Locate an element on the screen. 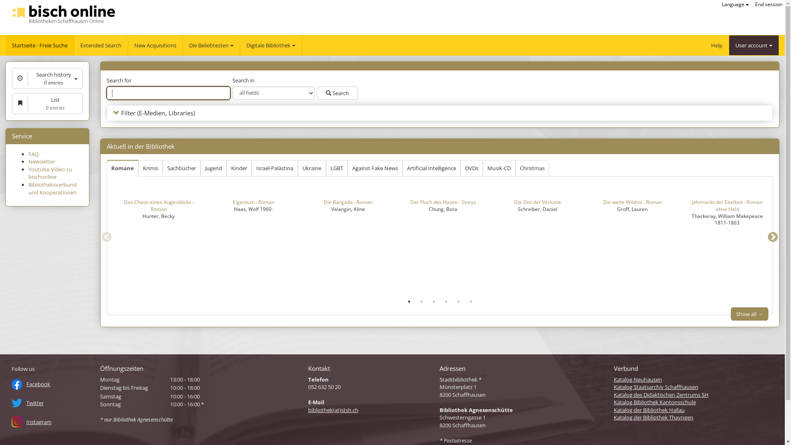 The image size is (791, 445). Language is located at coordinates (742, 5).